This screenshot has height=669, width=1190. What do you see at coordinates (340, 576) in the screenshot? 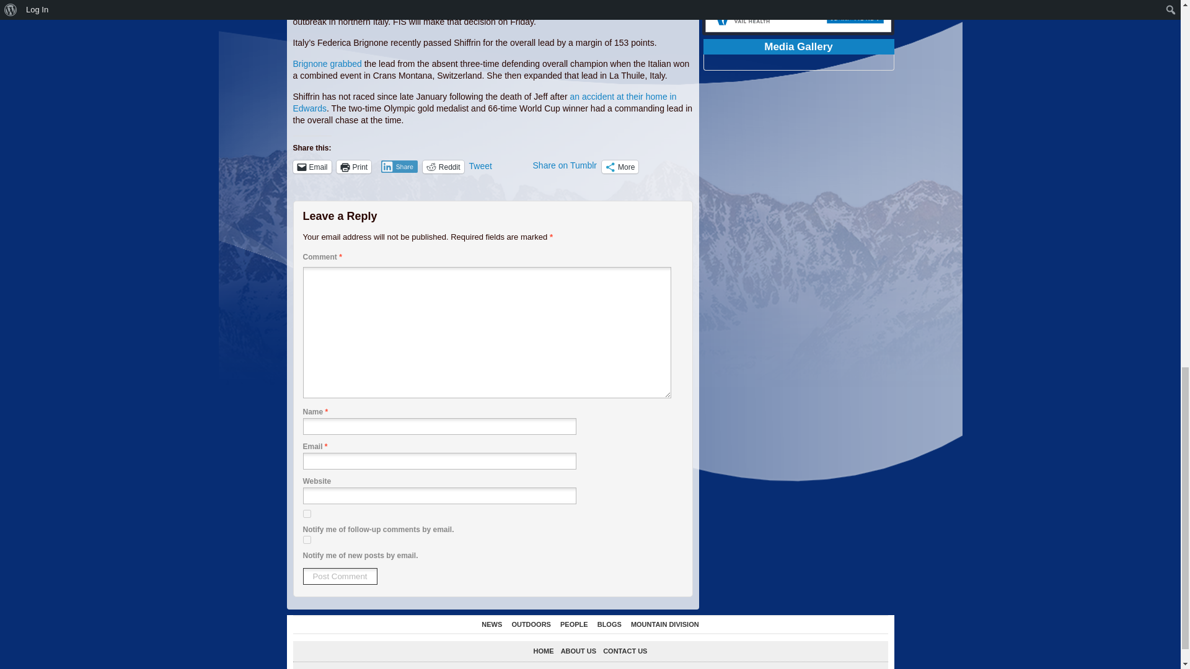
I see `Post Comment` at bounding box center [340, 576].